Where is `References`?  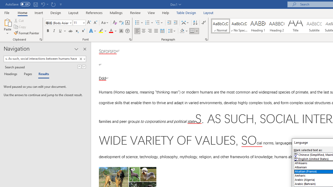 References is located at coordinates (94, 12).